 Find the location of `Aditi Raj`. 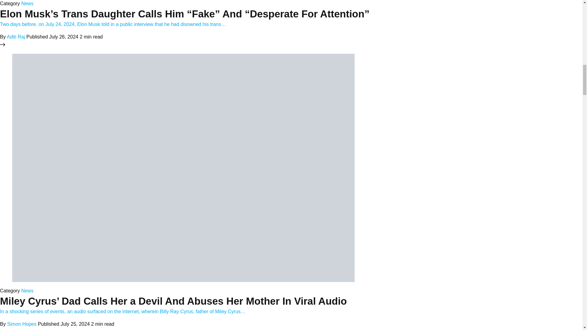

Aditi Raj is located at coordinates (16, 37).